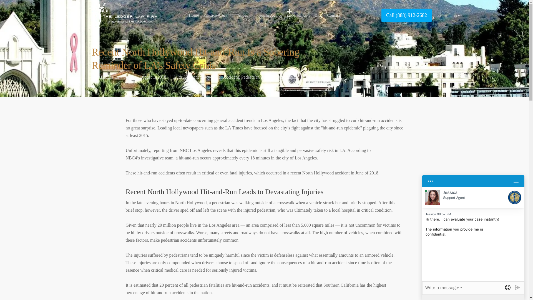  Describe the element at coordinates (318, 15) in the screenshot. I see `Blog` at that location.